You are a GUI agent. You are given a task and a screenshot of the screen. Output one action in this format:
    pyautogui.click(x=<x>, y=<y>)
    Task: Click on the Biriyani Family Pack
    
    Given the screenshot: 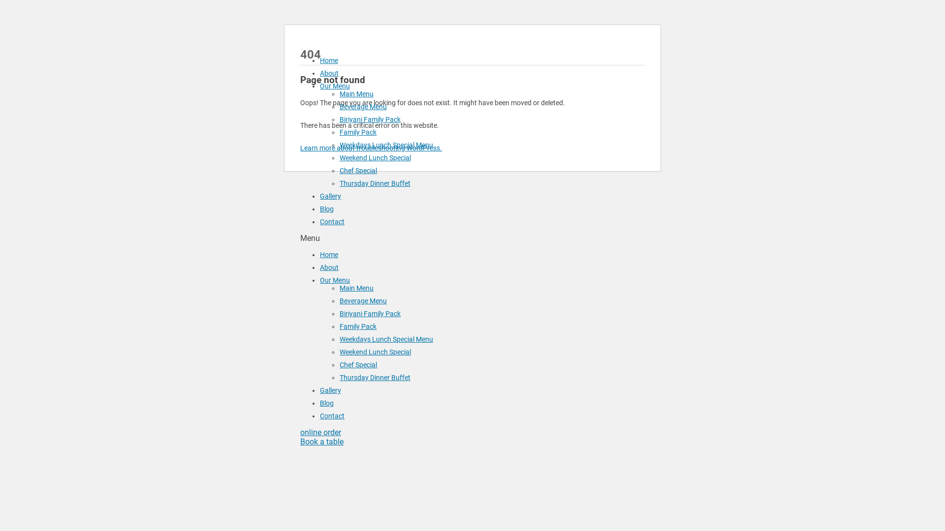 What is the action you would take?
    pyautogui.click(x=370, y=314)
    